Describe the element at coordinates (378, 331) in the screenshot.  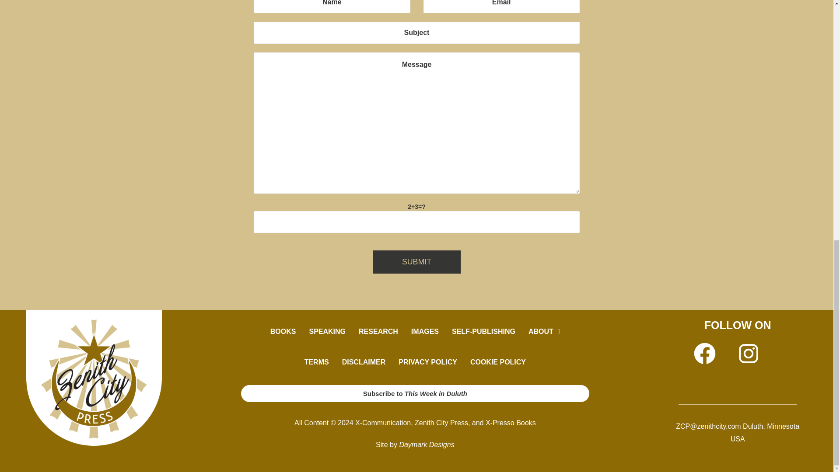
I see `RESEARCH` at that location.